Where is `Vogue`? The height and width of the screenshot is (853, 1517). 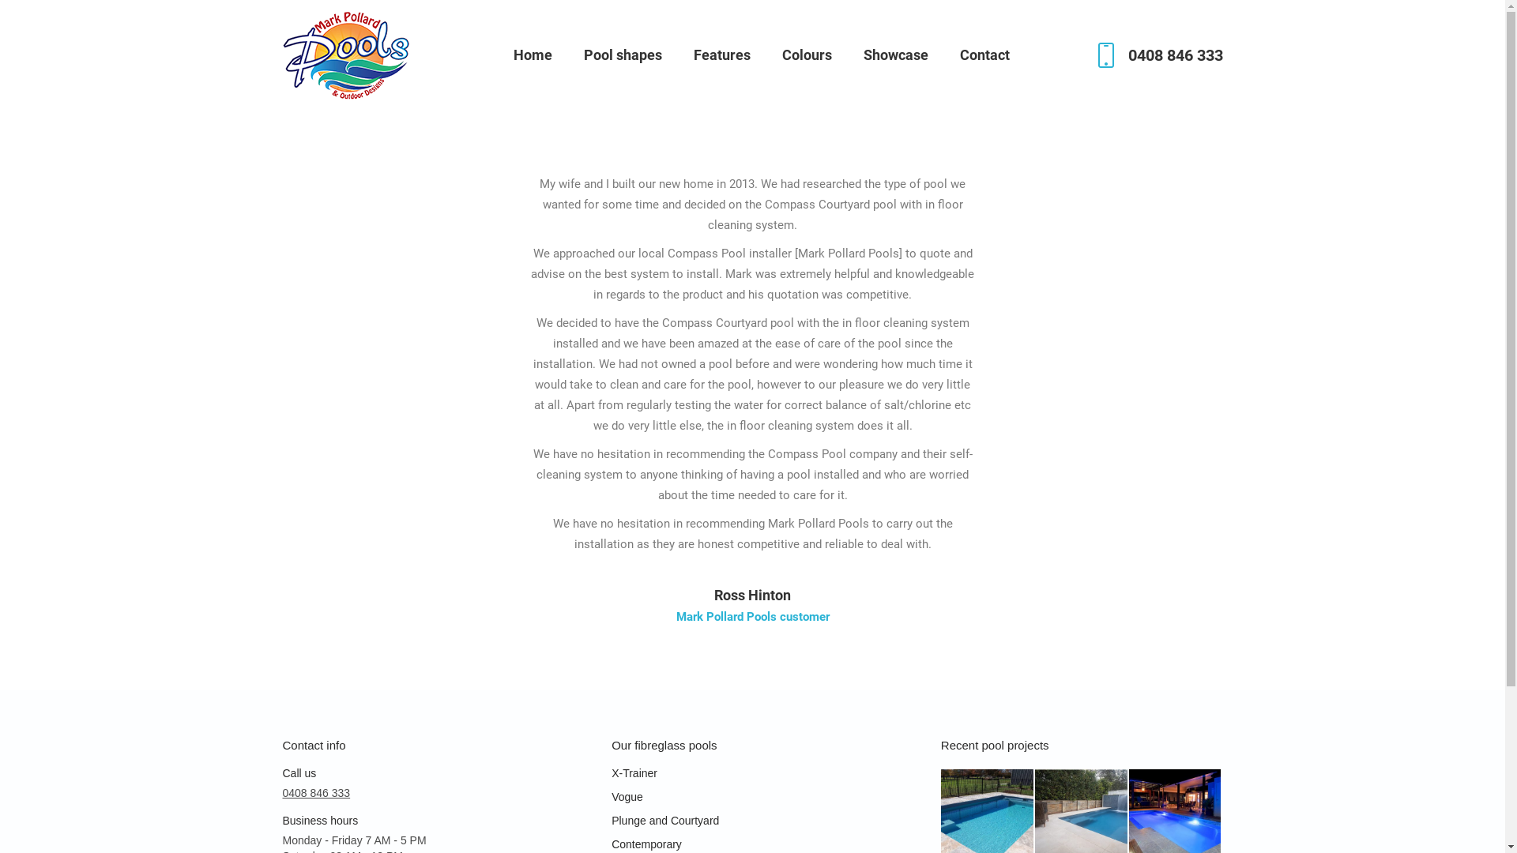 Vogue is located at coordinates (752, 801).